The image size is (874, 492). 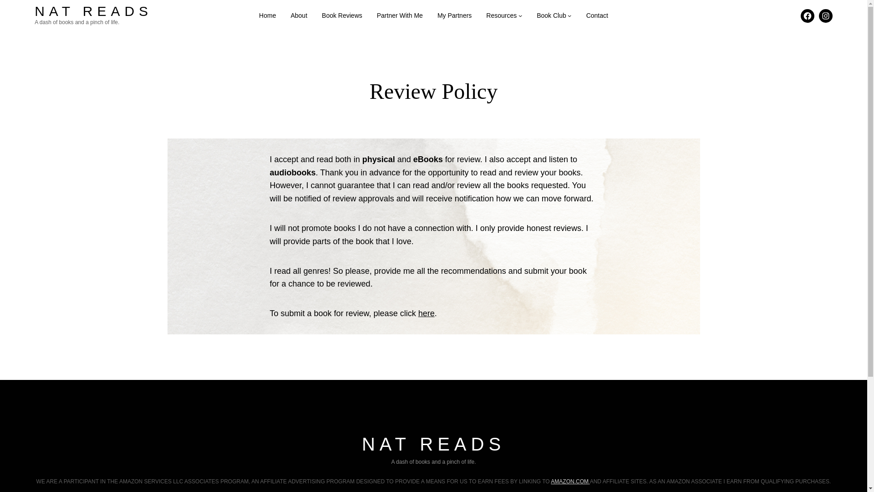 I want to click on Book Reviews, so click(x=342, y=15).